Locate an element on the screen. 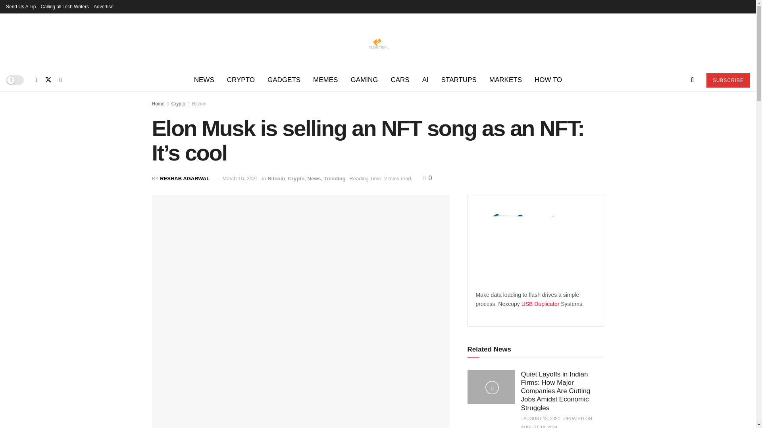 The image size is (762, 428). CRYPTO is located at coordinates (241, 80).